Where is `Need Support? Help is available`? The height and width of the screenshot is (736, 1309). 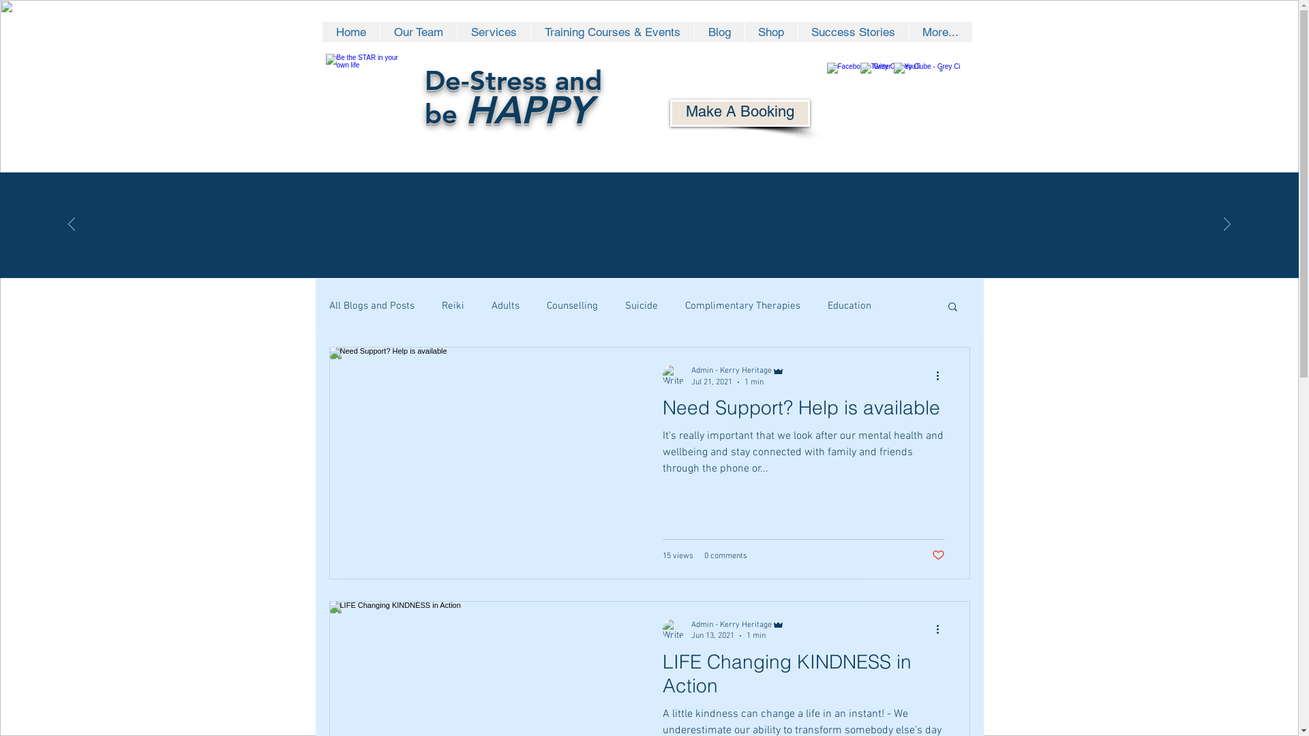
Need Support? Help is available is located at coordinates (804, 412).